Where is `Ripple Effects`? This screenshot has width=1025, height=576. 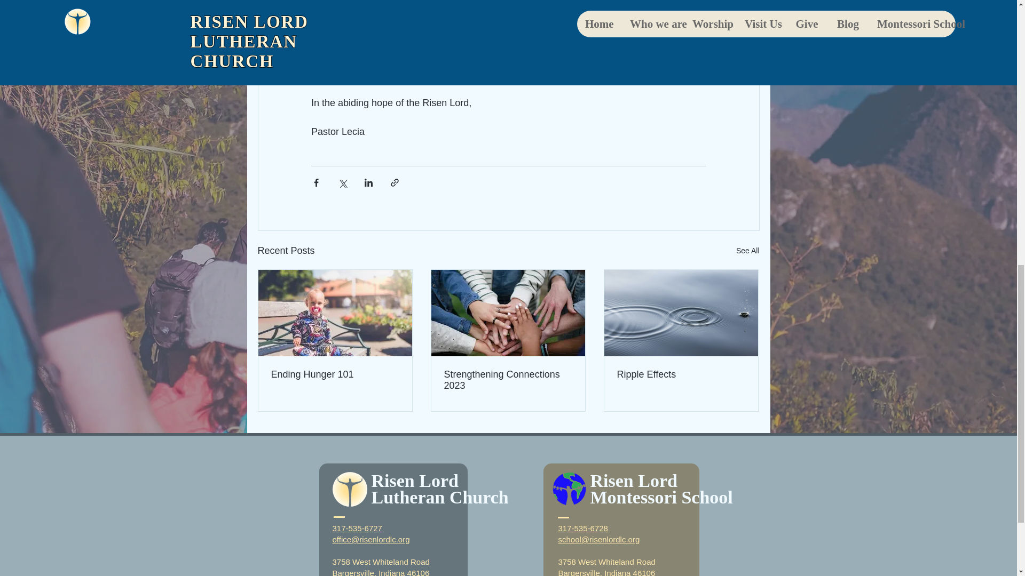 Ripple Effects is located at coordinates (681, 374).